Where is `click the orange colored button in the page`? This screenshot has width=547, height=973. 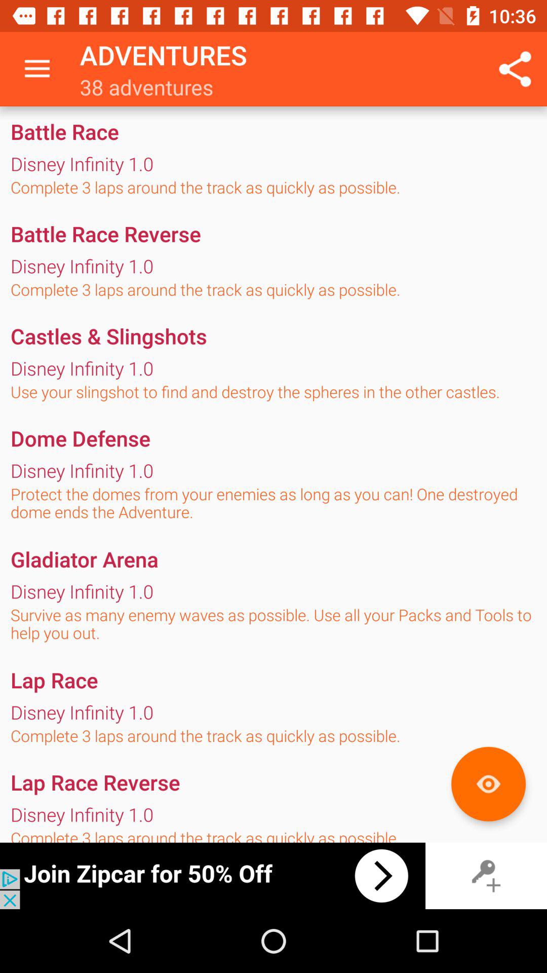 click the orange colored button in the page is located at coordinates (488, 784).